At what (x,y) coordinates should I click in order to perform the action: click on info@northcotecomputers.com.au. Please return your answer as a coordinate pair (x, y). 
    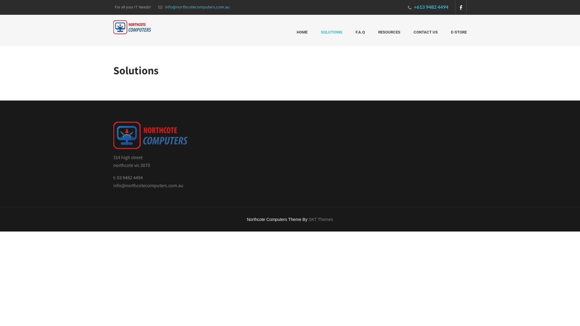
    Looking at the image, I should click on (194, 7).